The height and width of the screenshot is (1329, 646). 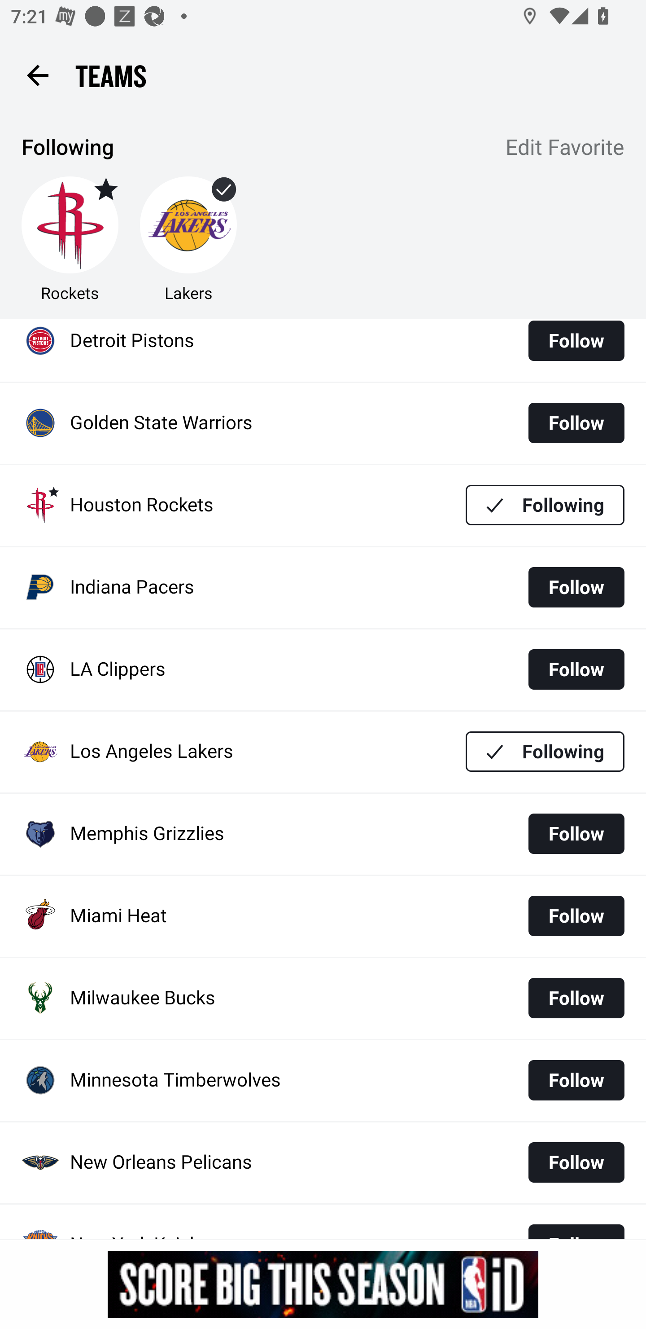 What do you see at coordinates (323, 588) in the screenshot?
I see `Indiana Pacers Follow` at bounding box center [323, 588].